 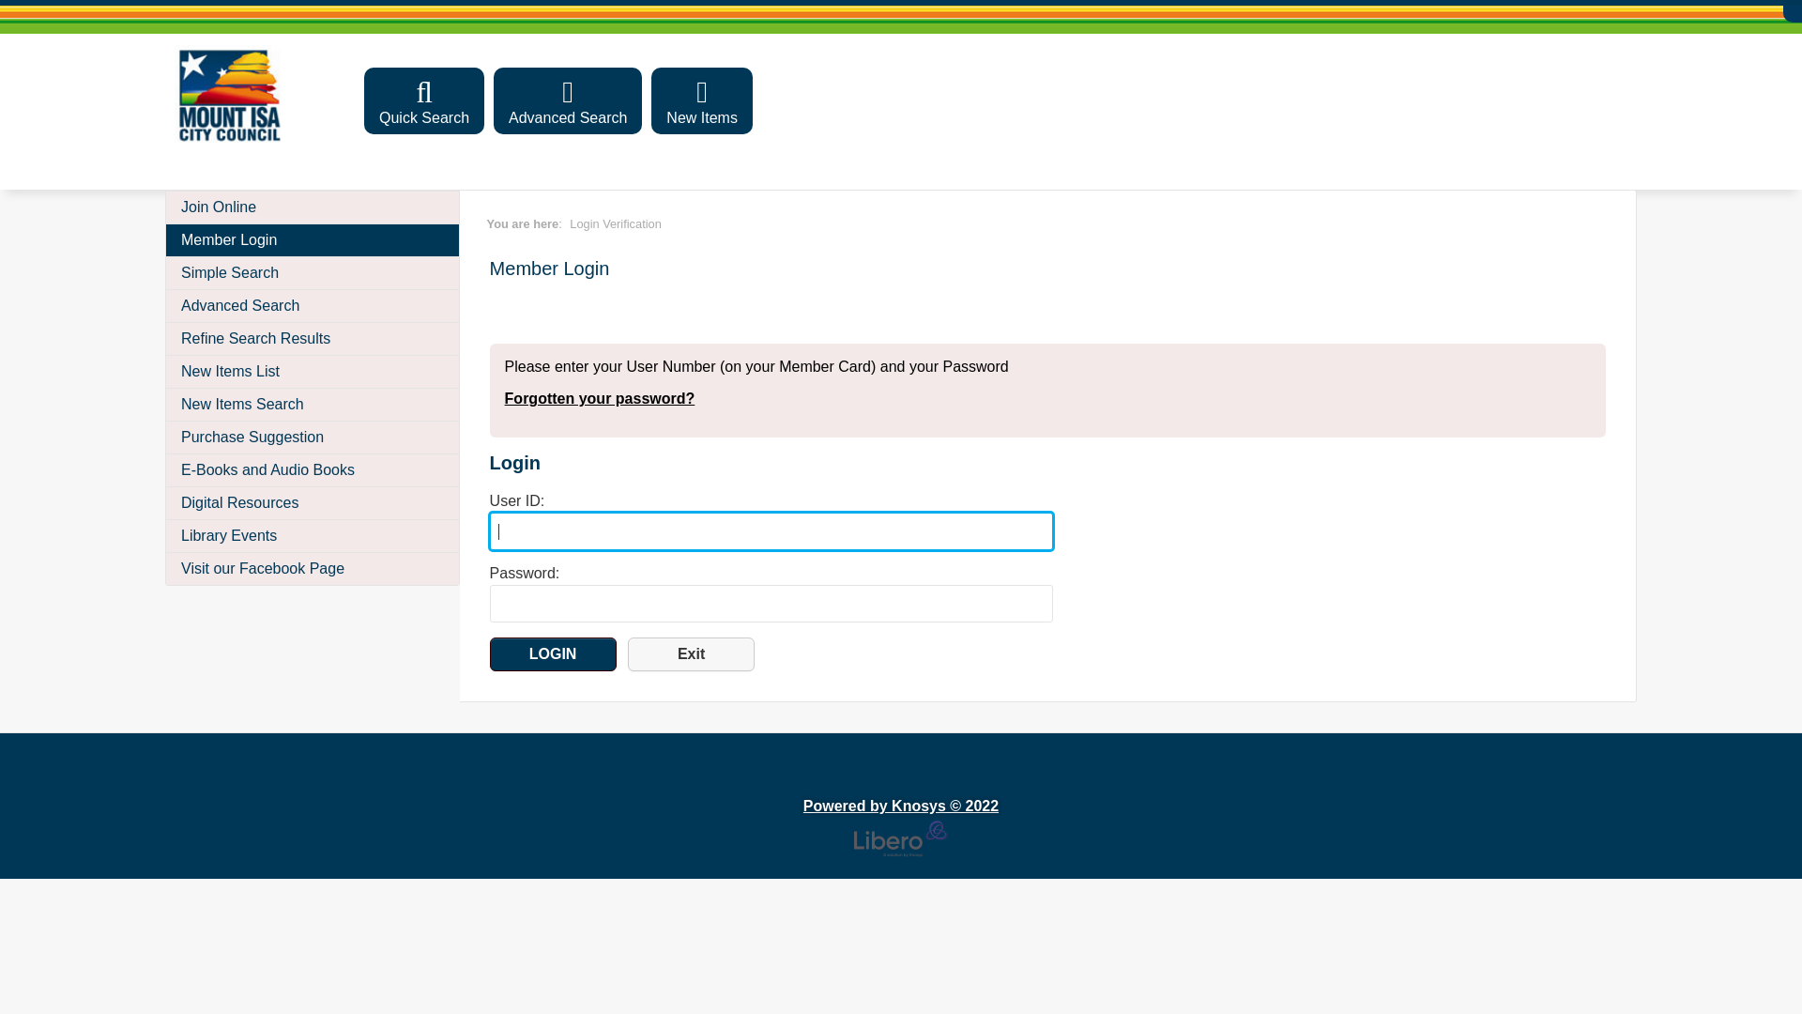 What do you see at coordinates (313, 240) in the screenshot?
I see `Member Login` at bounding box center [313, 240].